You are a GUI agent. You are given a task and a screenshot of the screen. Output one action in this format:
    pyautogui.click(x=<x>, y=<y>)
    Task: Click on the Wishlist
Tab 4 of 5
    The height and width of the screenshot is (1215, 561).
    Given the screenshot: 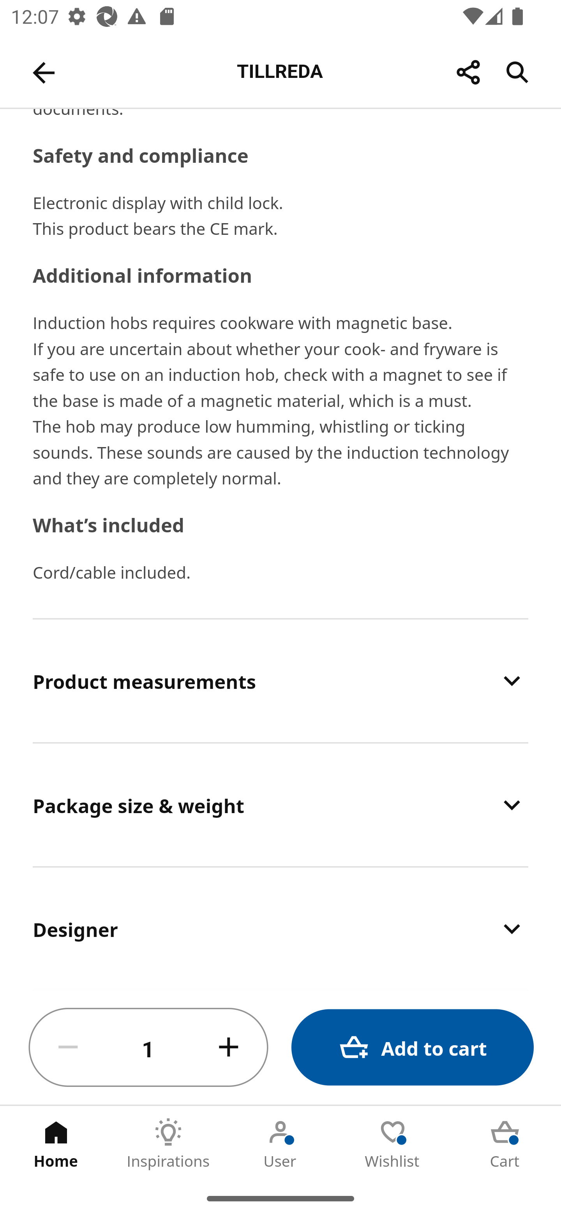 What is the action you would take?
    pyautogui.click(x=393, y=1144)
    